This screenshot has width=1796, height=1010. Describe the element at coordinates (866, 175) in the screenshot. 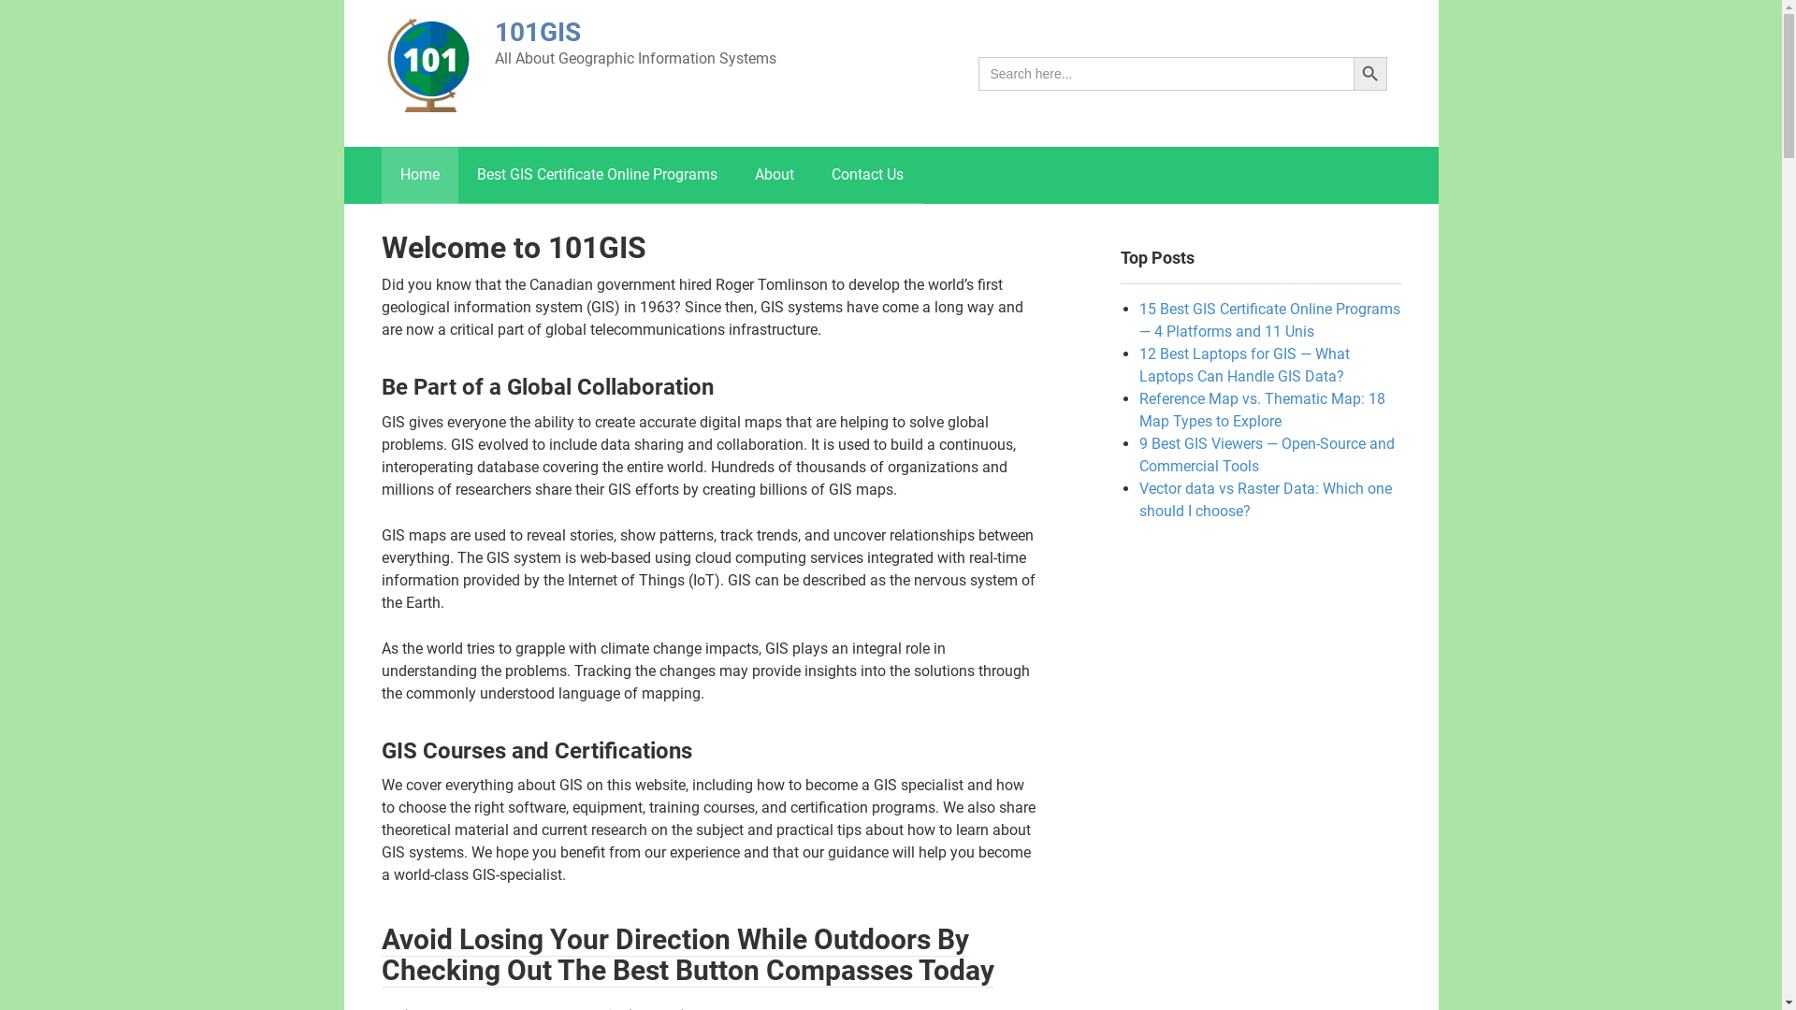

I see `Contact Us` at that location.